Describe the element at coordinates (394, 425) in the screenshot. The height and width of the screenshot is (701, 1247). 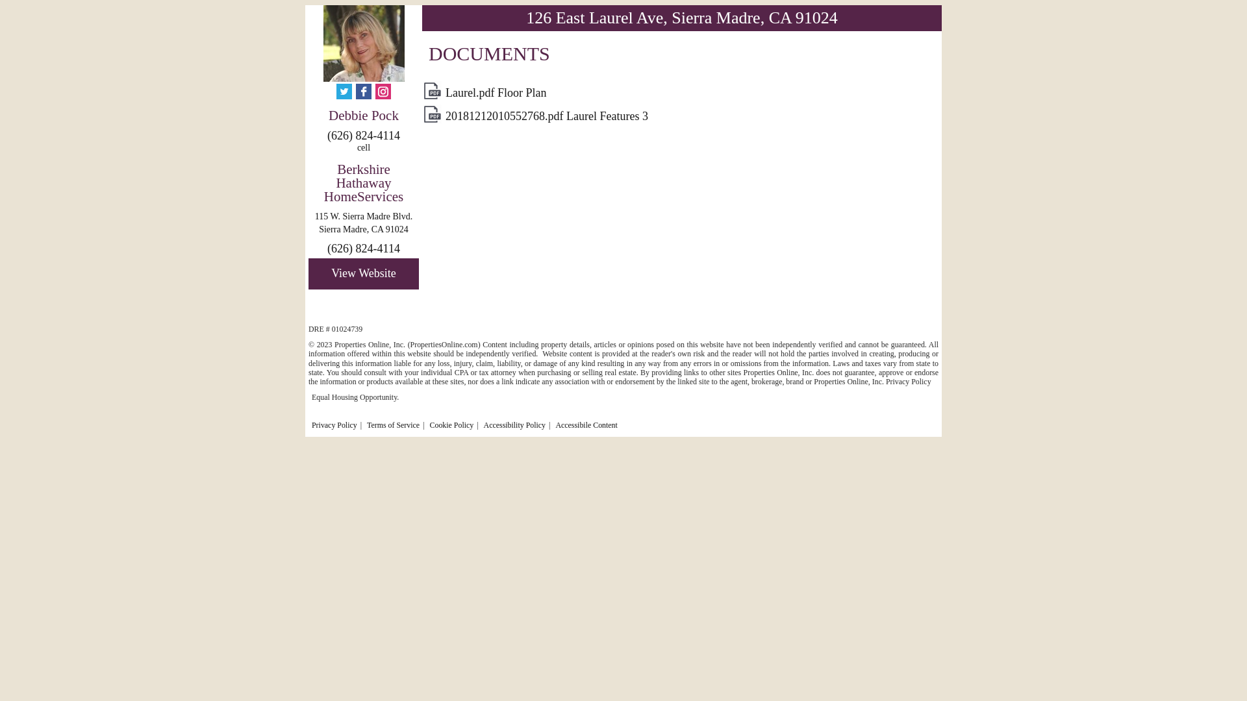
I see `Terms of Service` at that location.